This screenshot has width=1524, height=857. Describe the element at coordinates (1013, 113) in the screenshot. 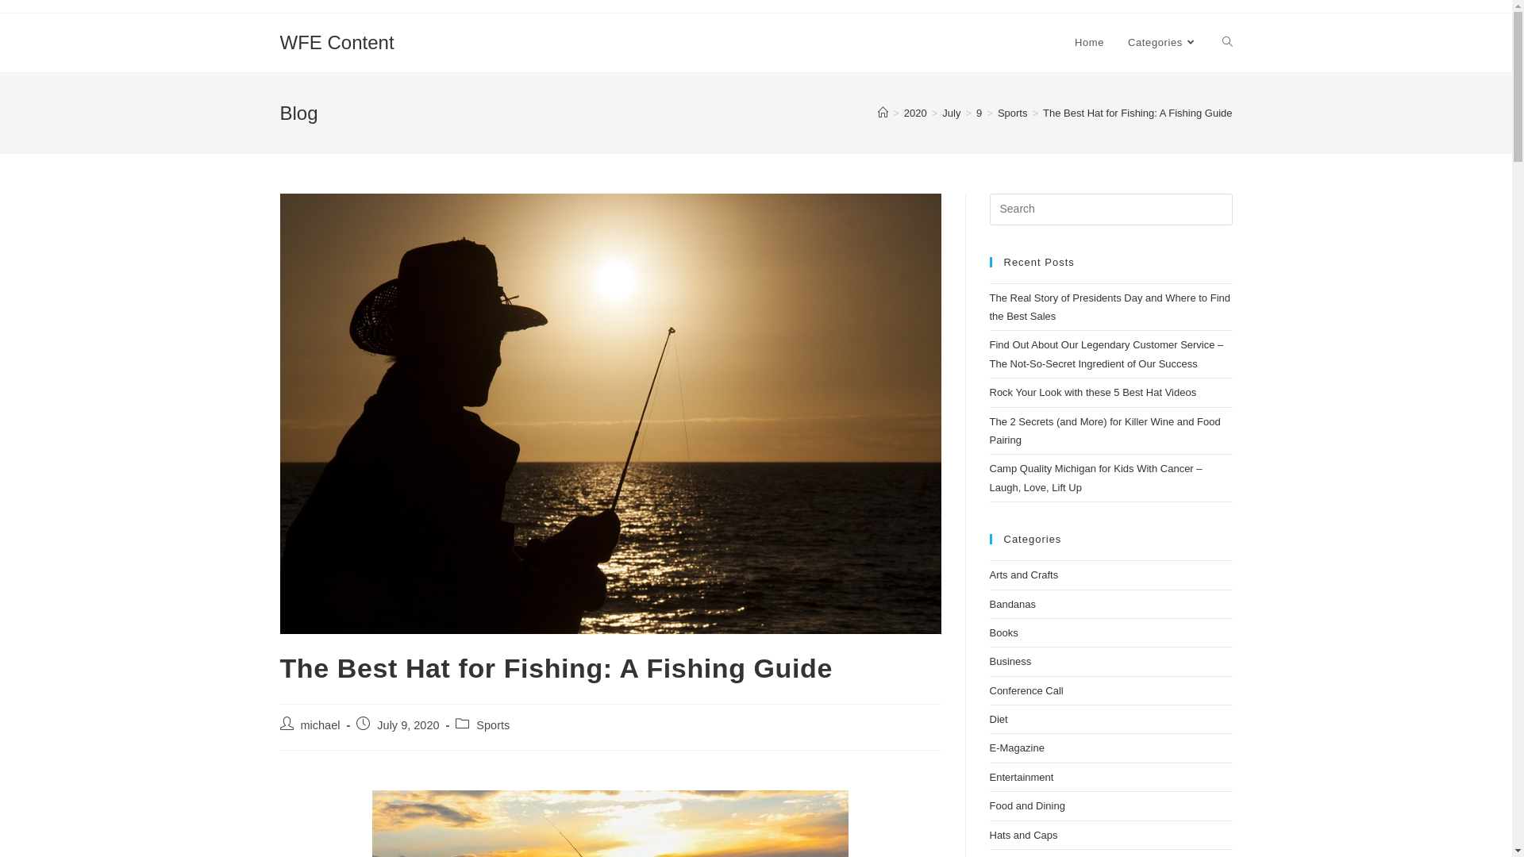

I see `Sports` at that location.